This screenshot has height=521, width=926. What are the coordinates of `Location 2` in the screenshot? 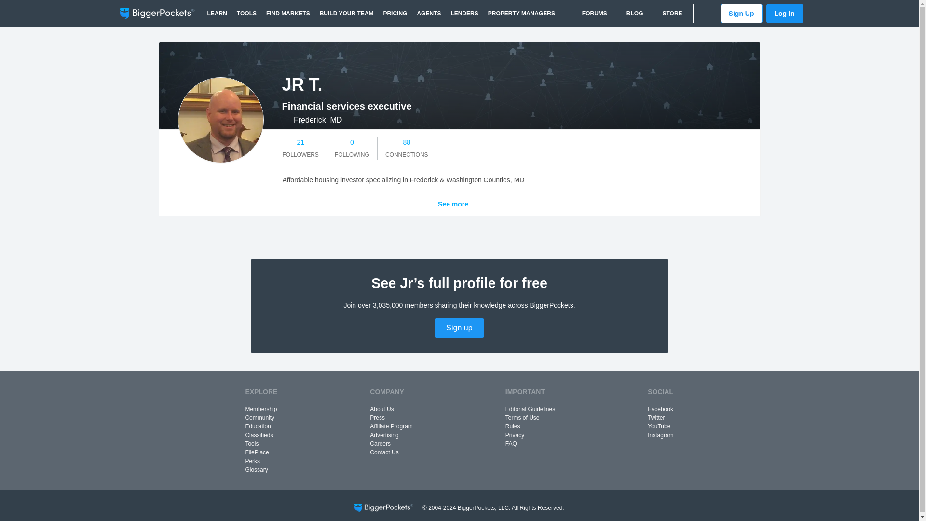 It's located at (285, 120).